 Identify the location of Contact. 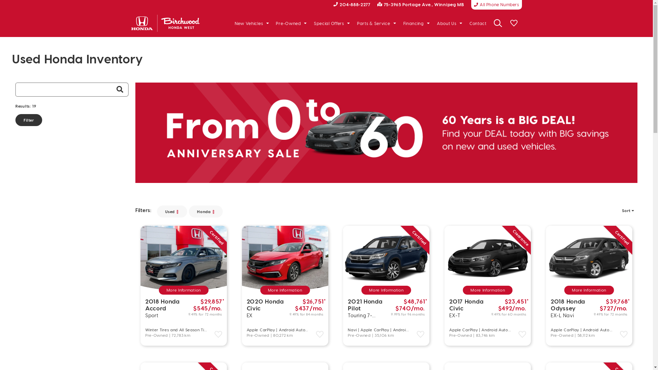
(478, 23).